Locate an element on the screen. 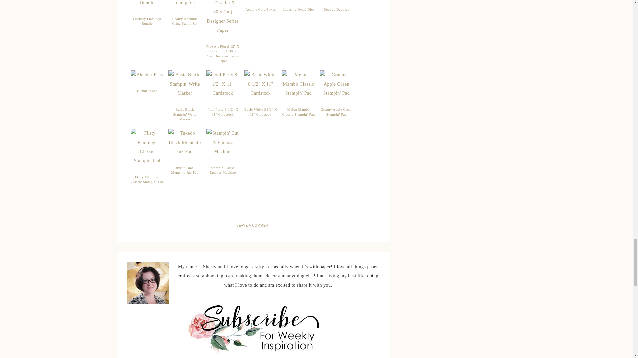 The width and height of the screenshot is (638, 358). Friendly Flamingo Bundle  is located at coordinates (147, 3).